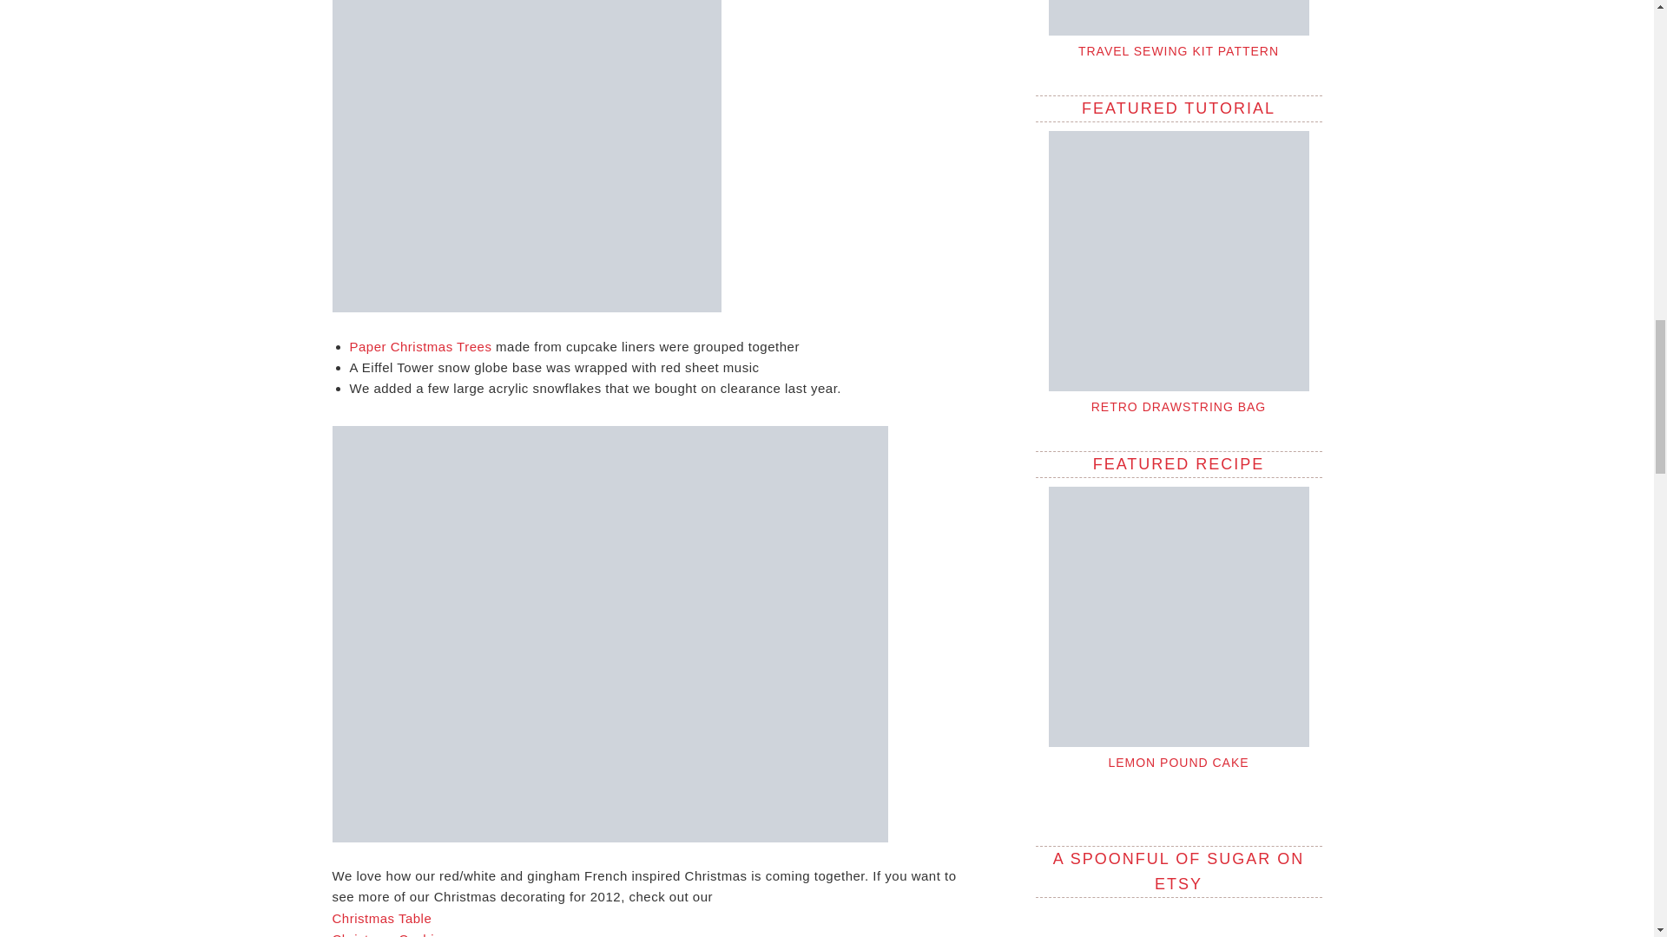 This screenshot has width=1667, height=937. I want to click on Lemon Pound Cake, so click(1178, 762).